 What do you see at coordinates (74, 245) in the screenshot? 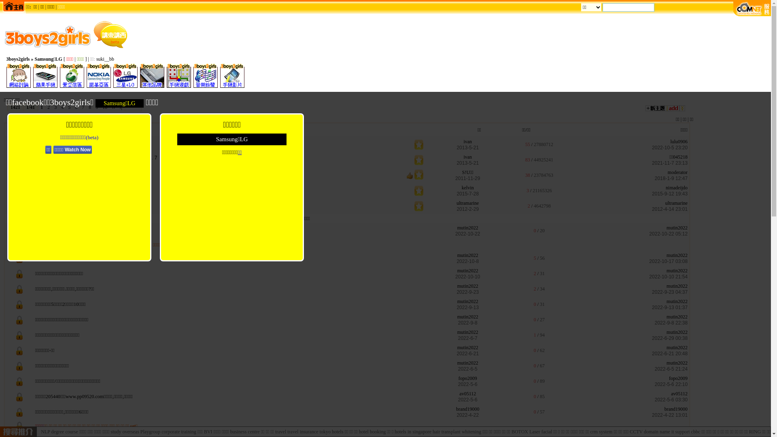
I see `Playgroup` at bounding box center [74, 245].